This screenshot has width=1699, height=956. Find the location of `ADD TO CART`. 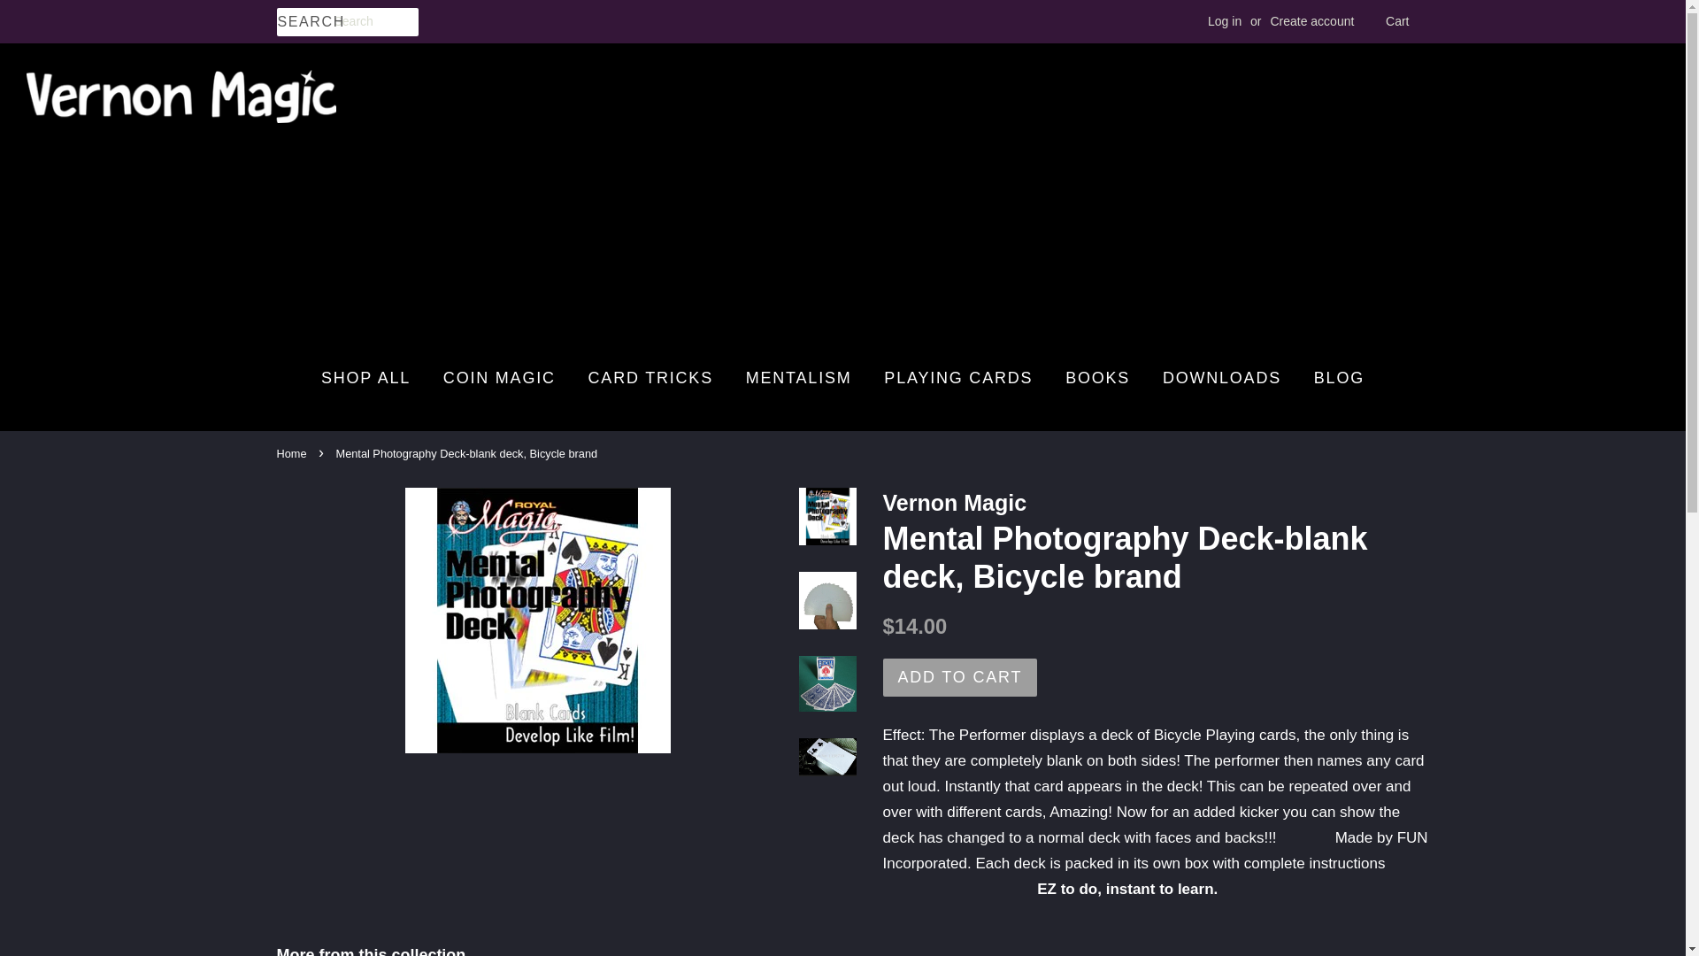

ADD TO CART is located at coordinates (961, 678).